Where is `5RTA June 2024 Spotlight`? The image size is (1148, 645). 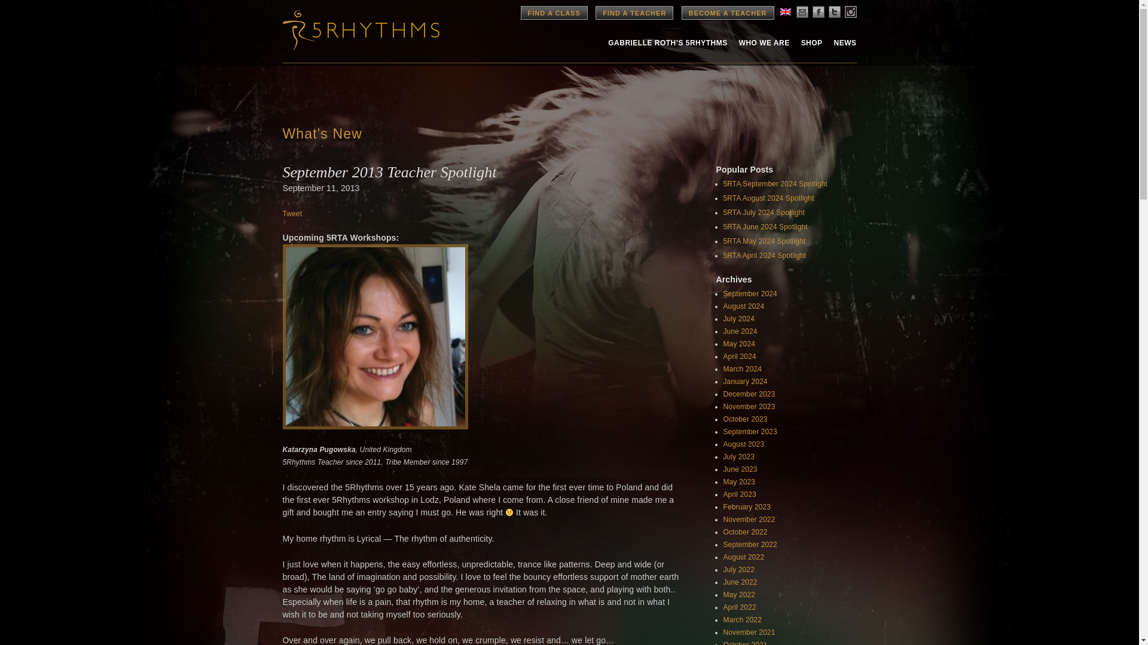 5RTA June 2024 Spotlight is located at coordinates (765, 226).